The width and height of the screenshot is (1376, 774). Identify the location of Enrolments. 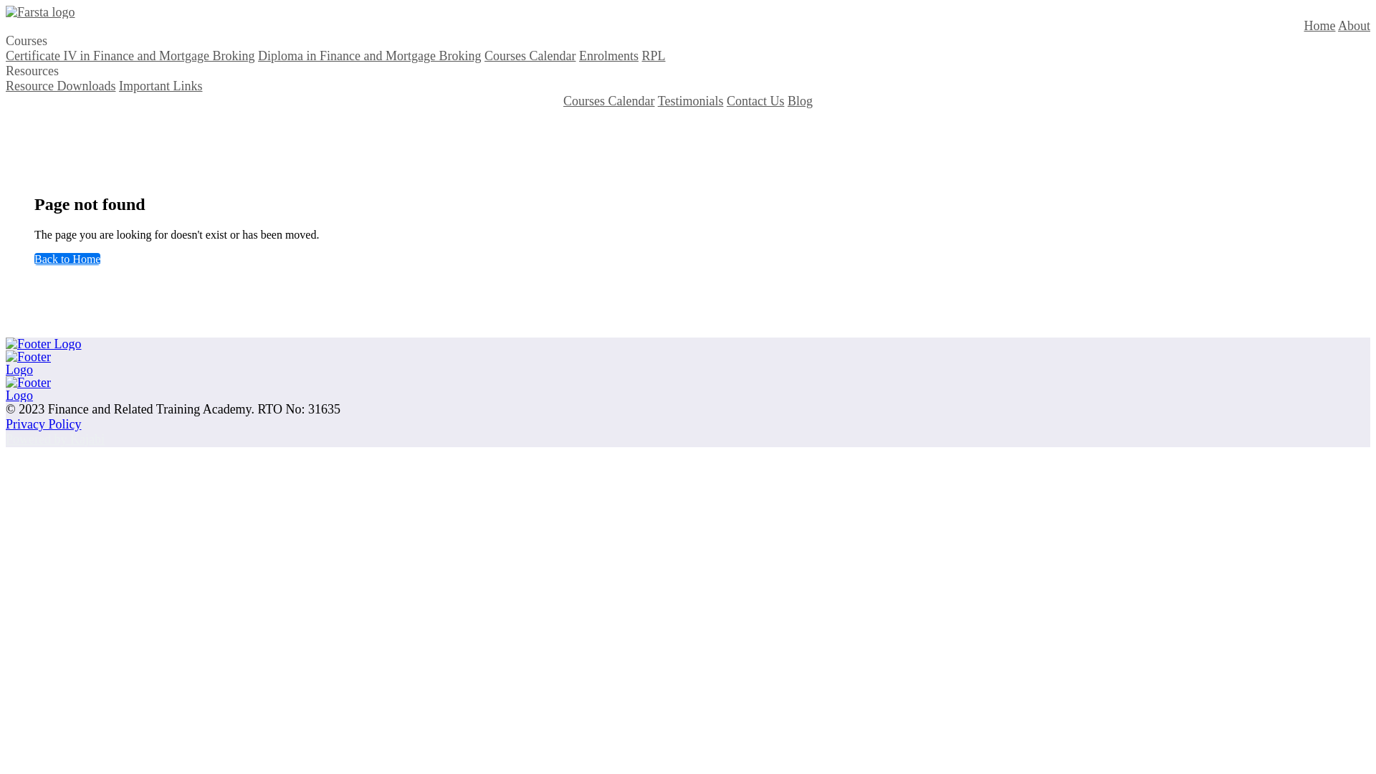
(609, 56).